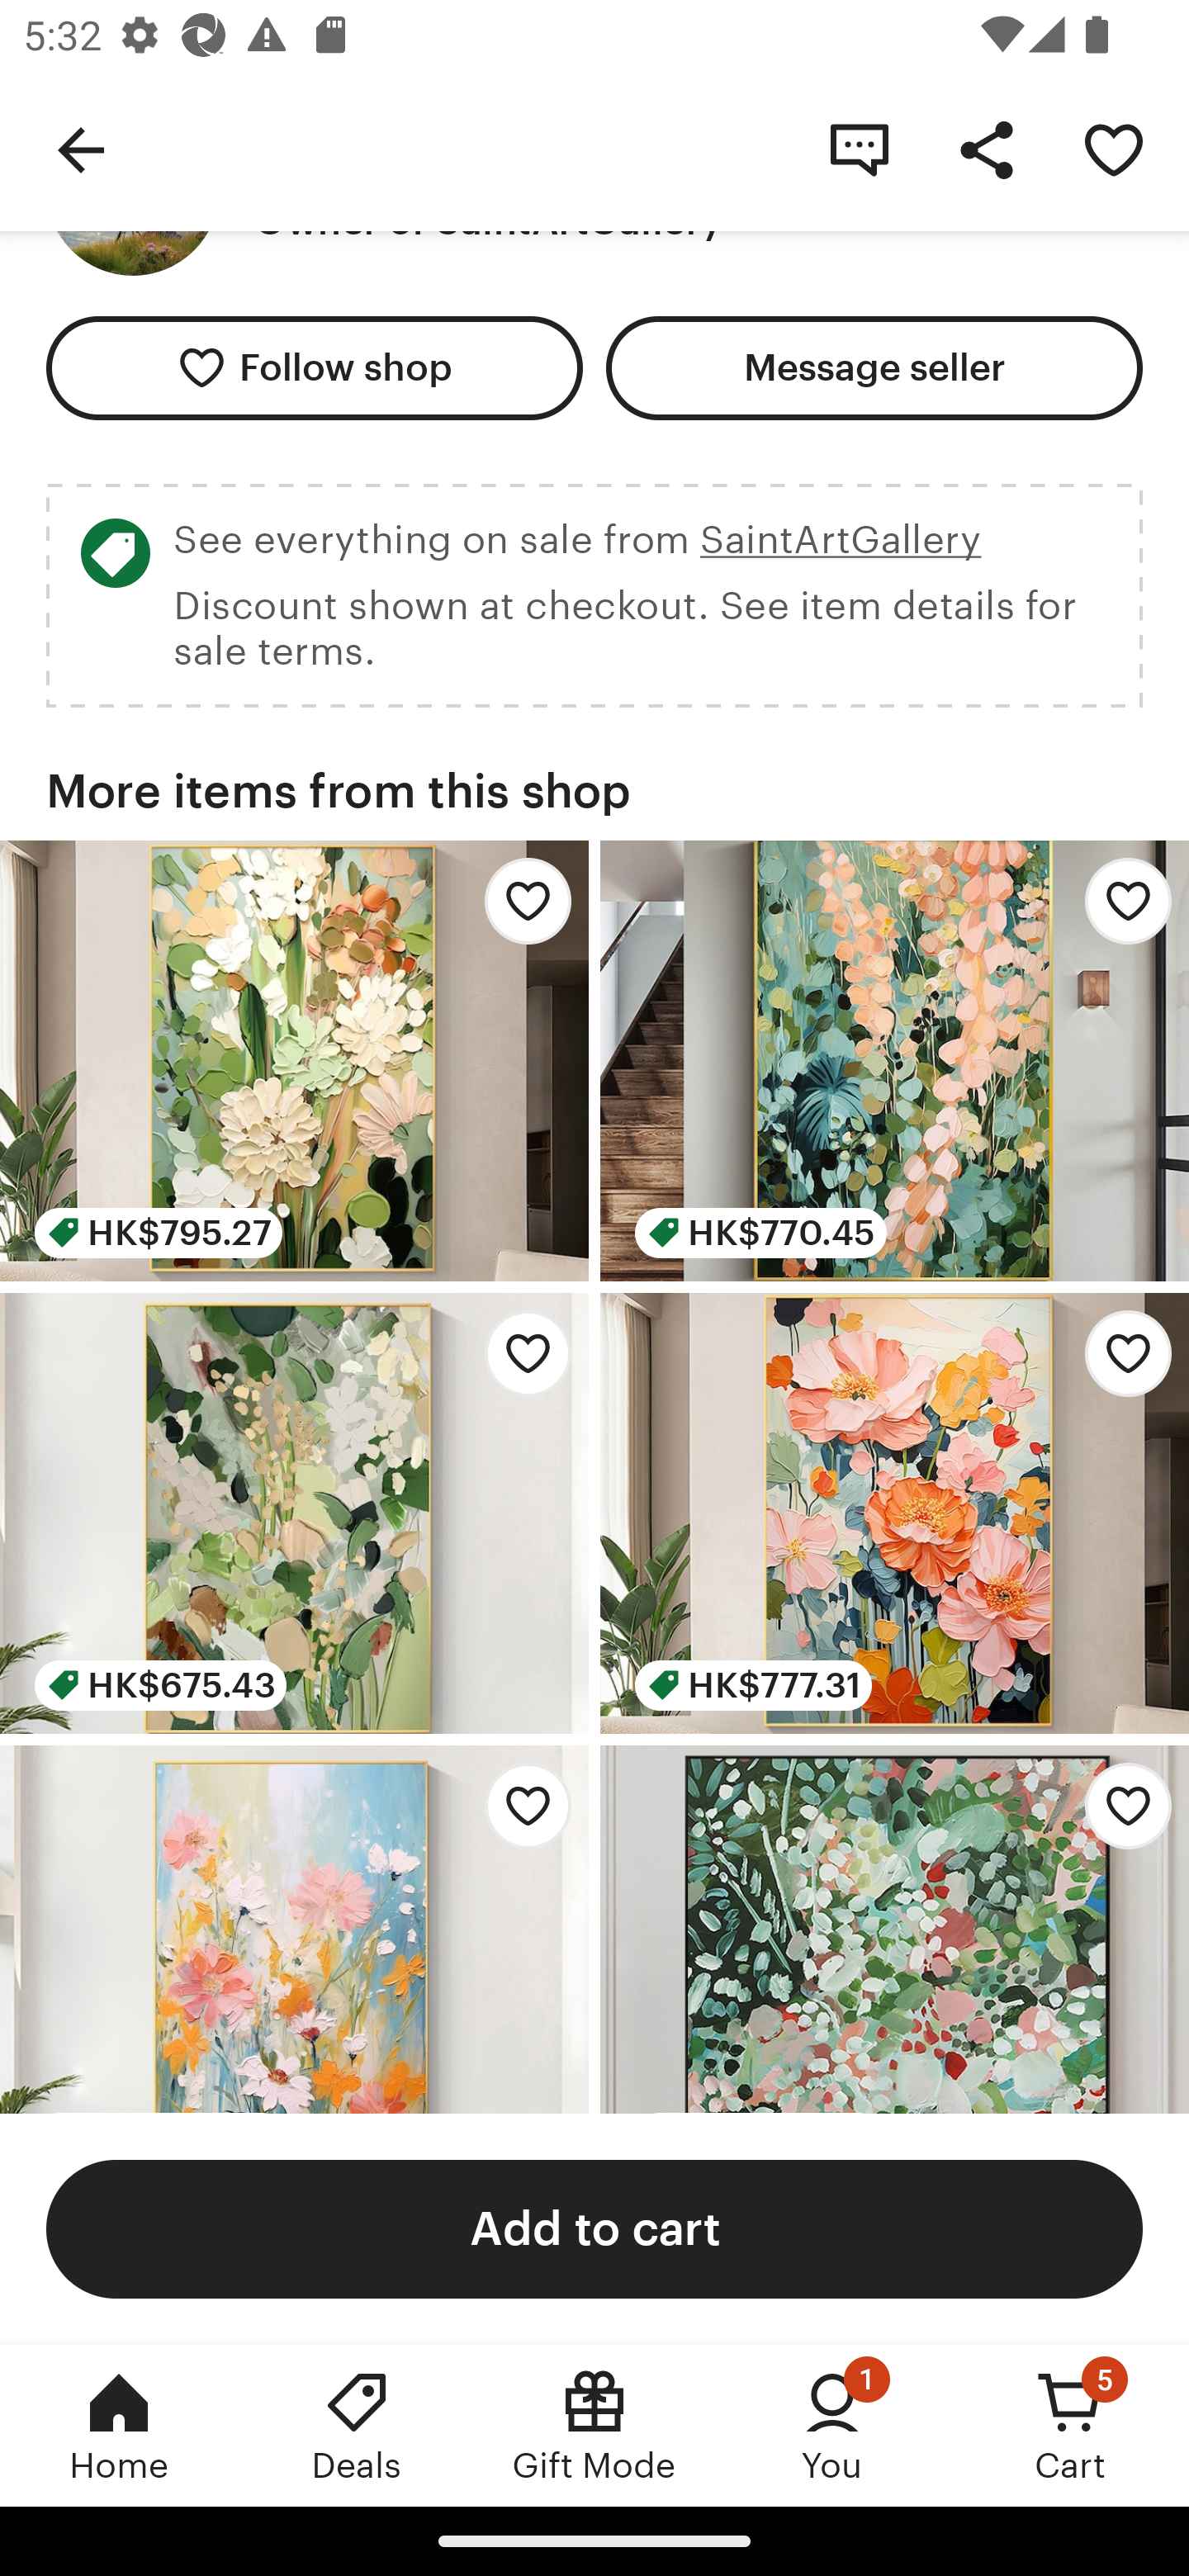 This screenshot has width=1189, height=2576. What do you see at coordinates (314, 368) in the screenshot?
I see `Follow shop Follow SaintArtGallery` at bounding box center [314, 368].